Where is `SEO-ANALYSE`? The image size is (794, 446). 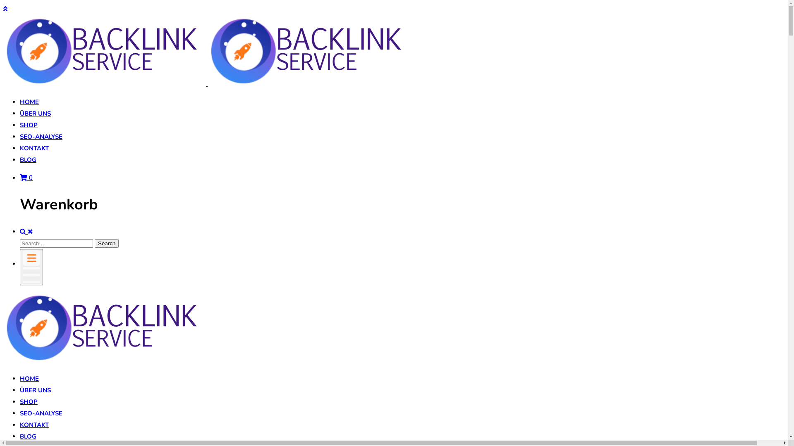
SEO-ANALYSE is located at coordinates (41, 413).